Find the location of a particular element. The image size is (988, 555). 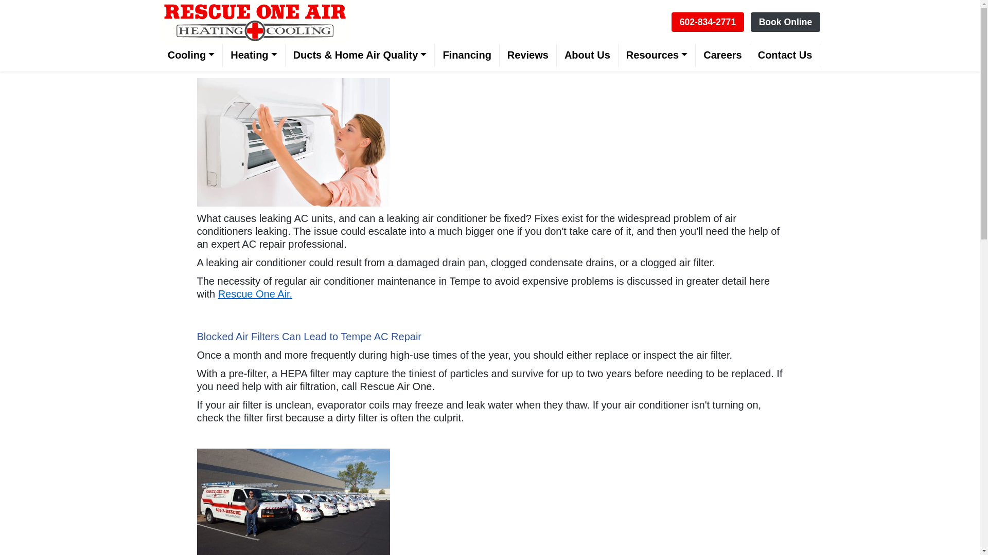

Contact Us is located at coordinates (785, 55).